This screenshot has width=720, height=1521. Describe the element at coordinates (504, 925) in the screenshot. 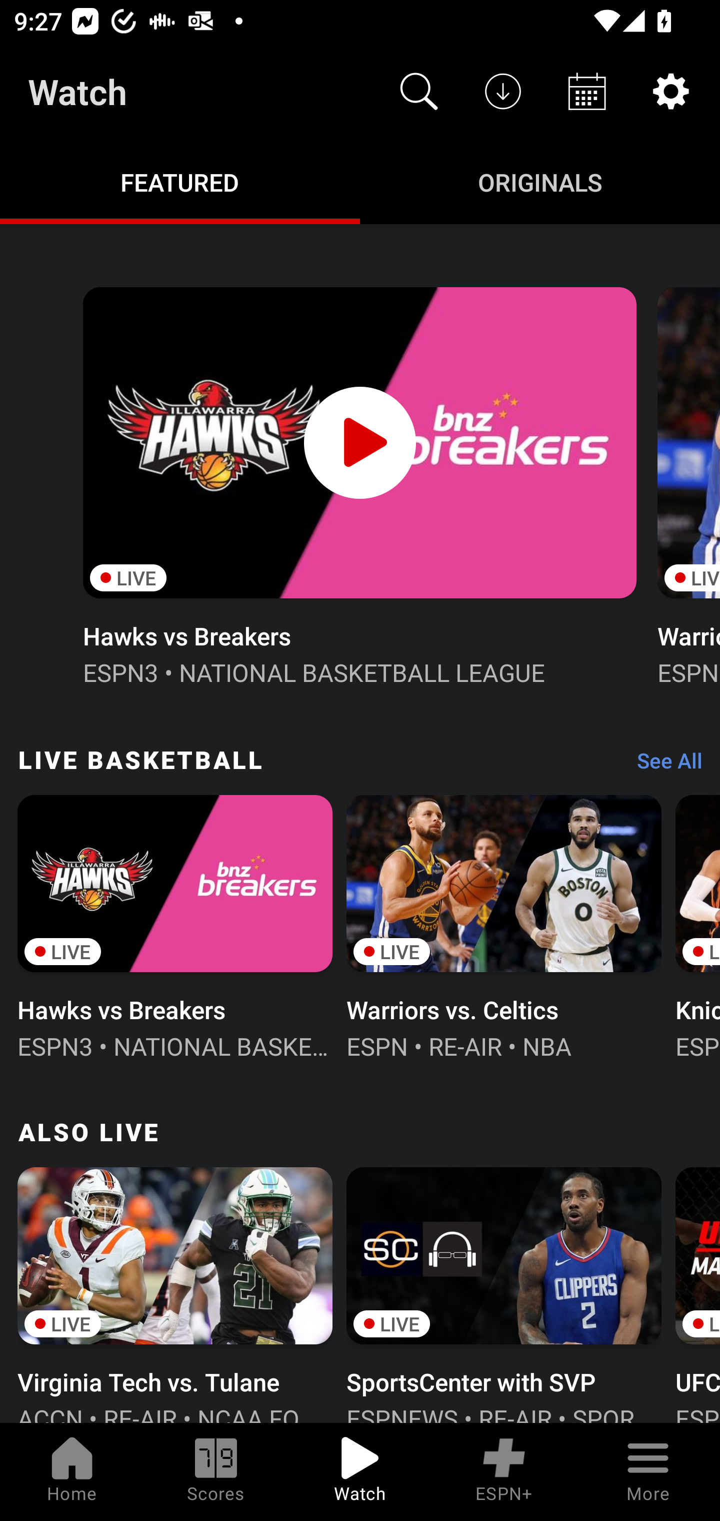

I see `LIVE Warriors vs. Celtics ESPN • RE-AIR • NBA` at that location.